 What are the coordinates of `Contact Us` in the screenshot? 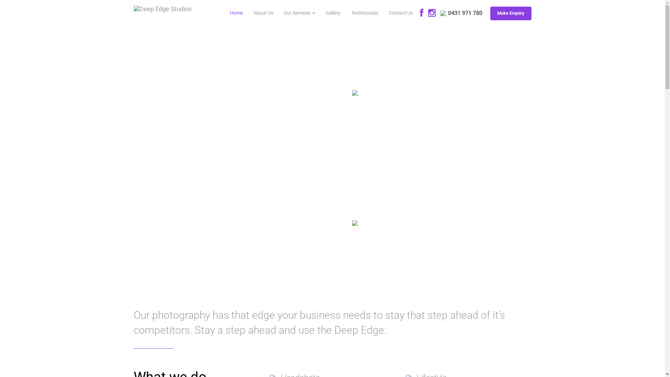 It's located at (401, 13).